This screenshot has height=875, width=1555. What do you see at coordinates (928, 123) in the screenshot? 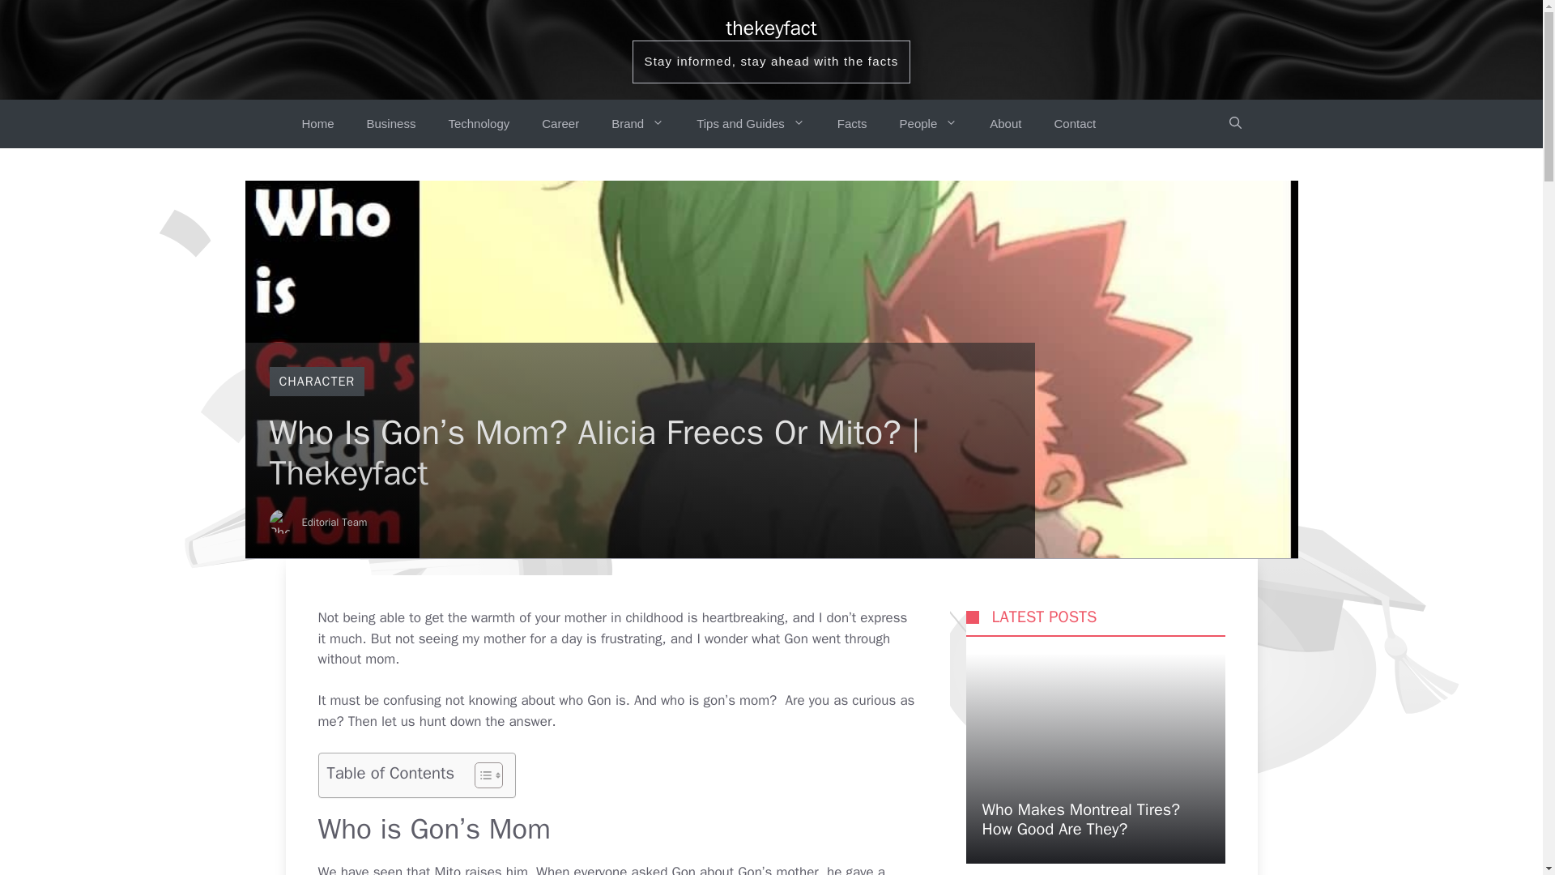
I see `People` at bounding box center [928, 123].